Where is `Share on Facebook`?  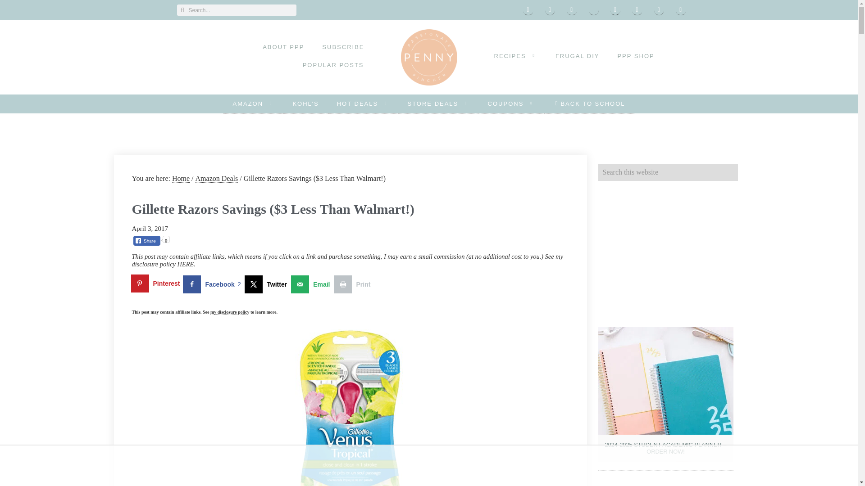
Share on Facebook is located at coordinates (214, 284).